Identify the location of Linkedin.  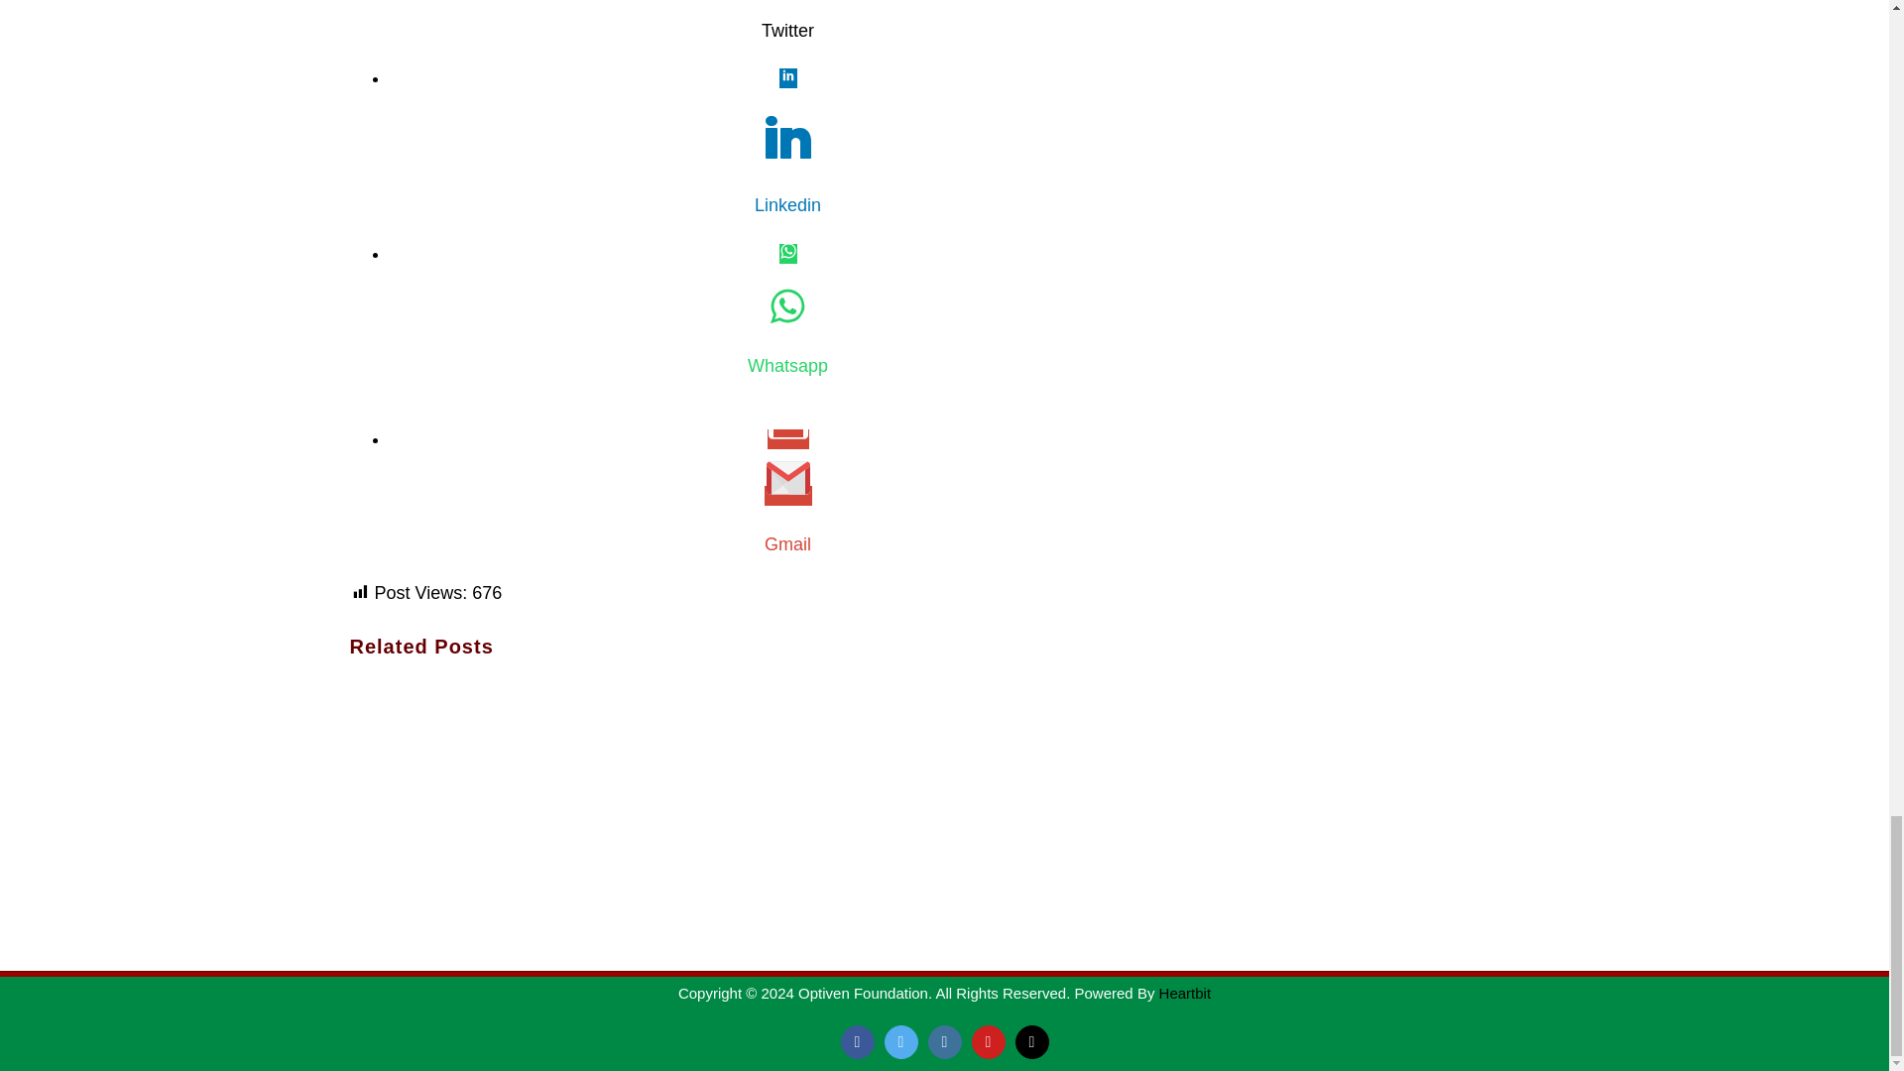
(787, 206).